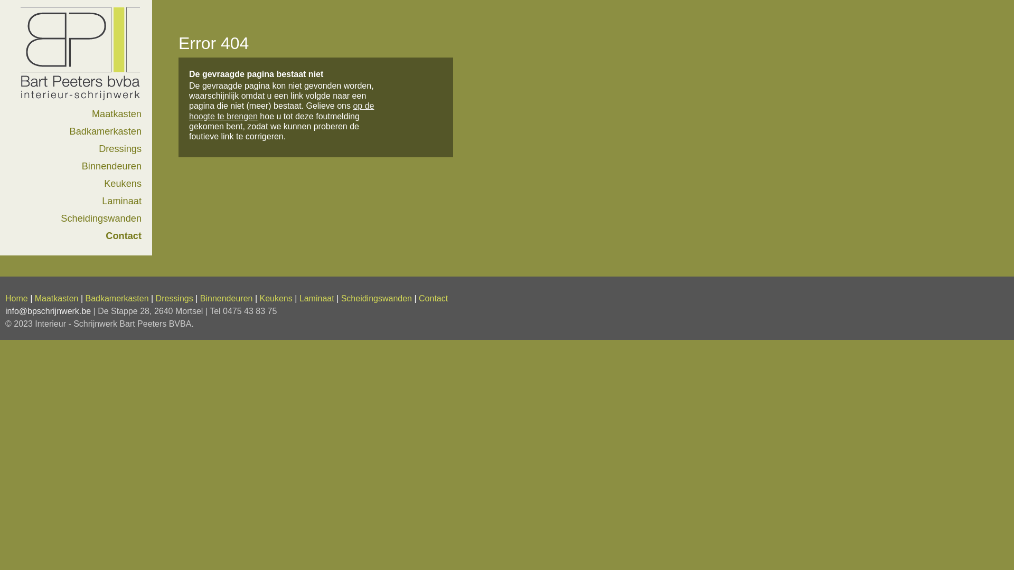 The image size is (1014, 570). Describe the element at coordinates (121, 201) in the screenshot. I see `Laminaat` at that location.